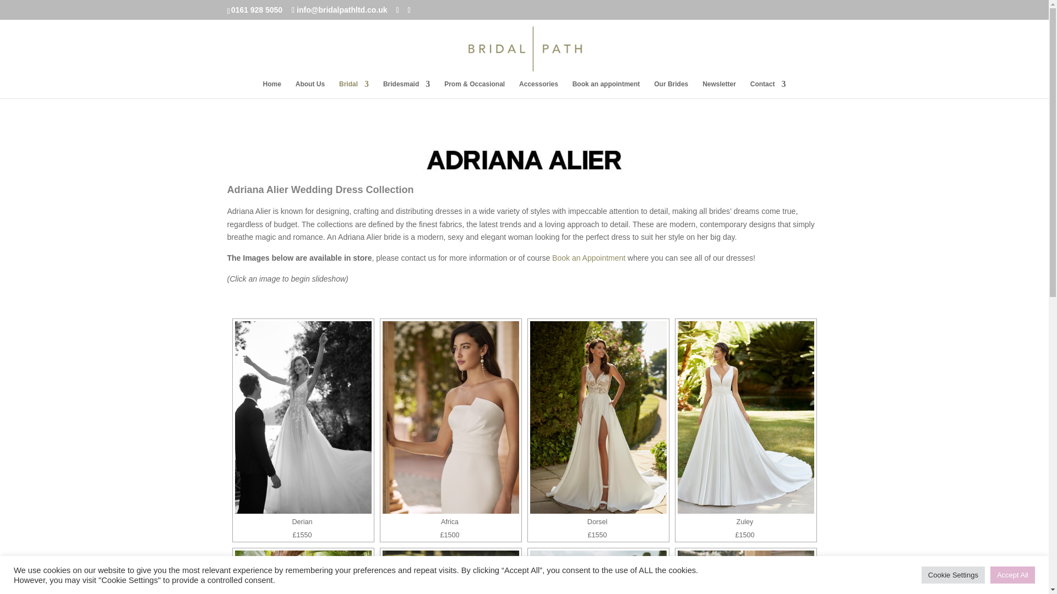 This screenshot has height=594, width=1057. Describe the element at coordinates (671, 89) in the screenshot. I see `Our Brides` at that location.